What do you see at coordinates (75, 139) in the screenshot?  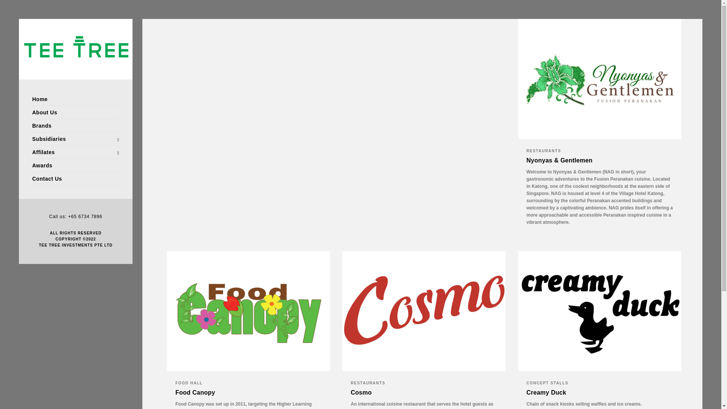 I see `Subsidiaries` at bounding box center [75, 139].